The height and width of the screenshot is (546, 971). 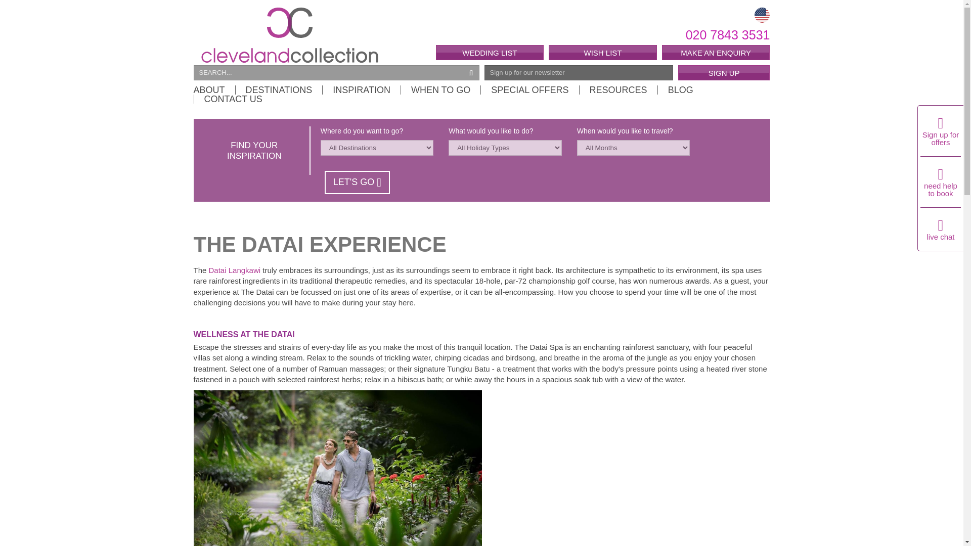 I want to click on ABOUT, so click(x=214, y=89).